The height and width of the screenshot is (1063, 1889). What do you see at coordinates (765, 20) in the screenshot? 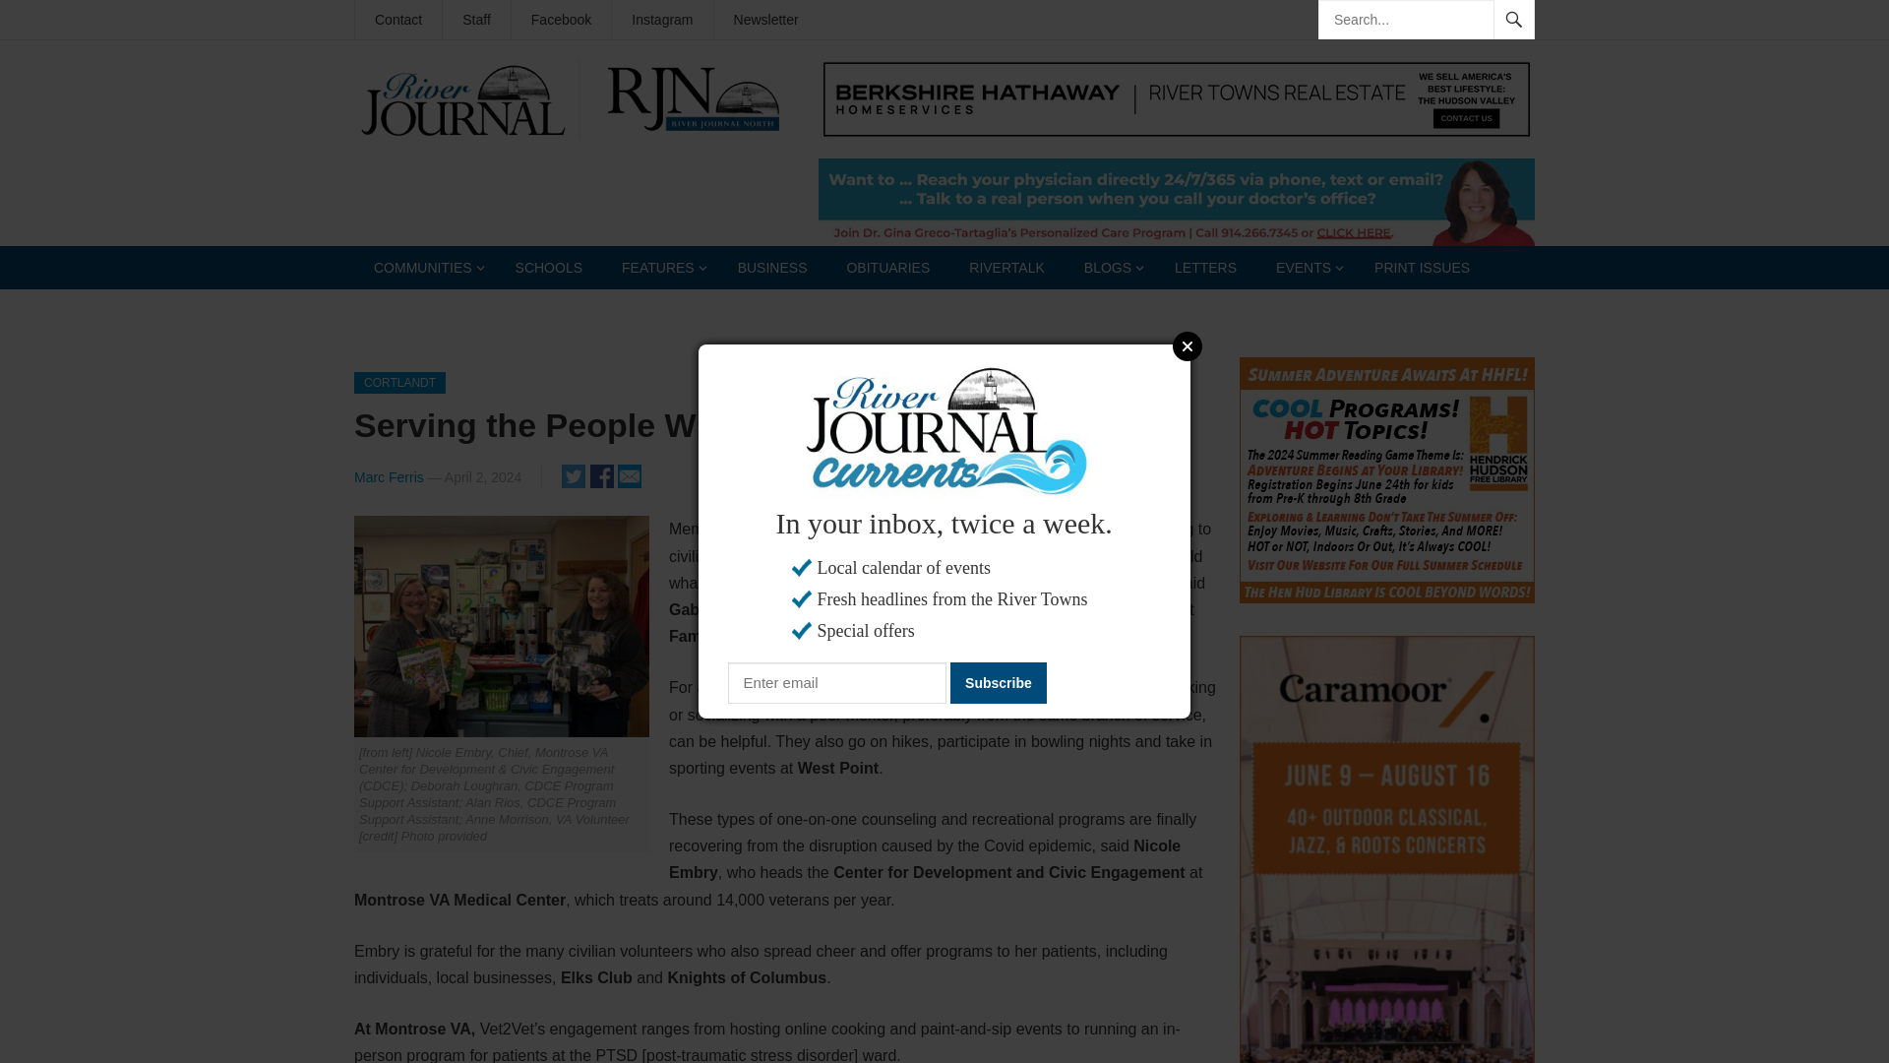
I see `Newsletter` at bounding box center [765, 20].